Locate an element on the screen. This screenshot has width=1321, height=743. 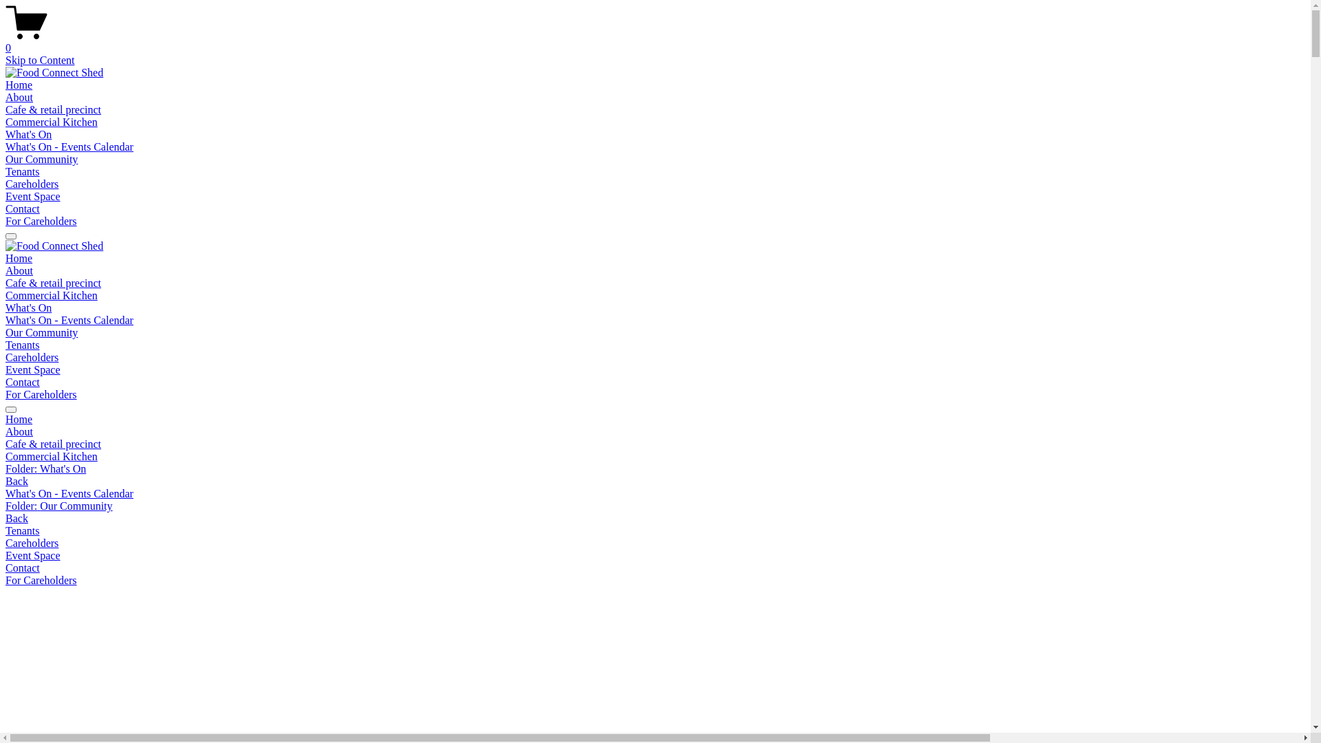
0 is located at coordinates (655, 42).